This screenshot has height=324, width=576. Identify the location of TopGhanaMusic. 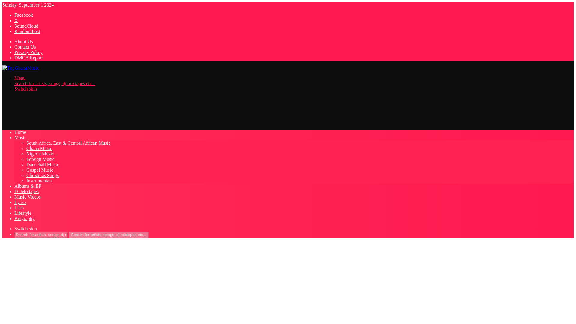
(20, 68).